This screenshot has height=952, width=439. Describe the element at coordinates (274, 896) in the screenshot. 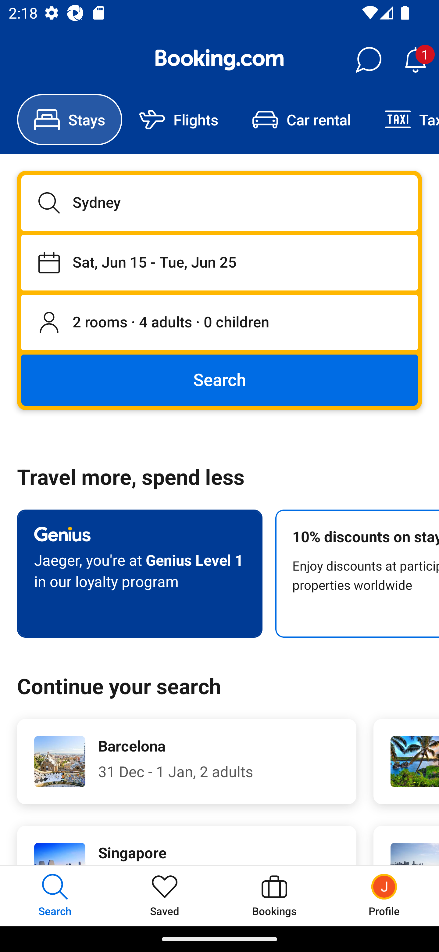

I see `Bookings` at that location.